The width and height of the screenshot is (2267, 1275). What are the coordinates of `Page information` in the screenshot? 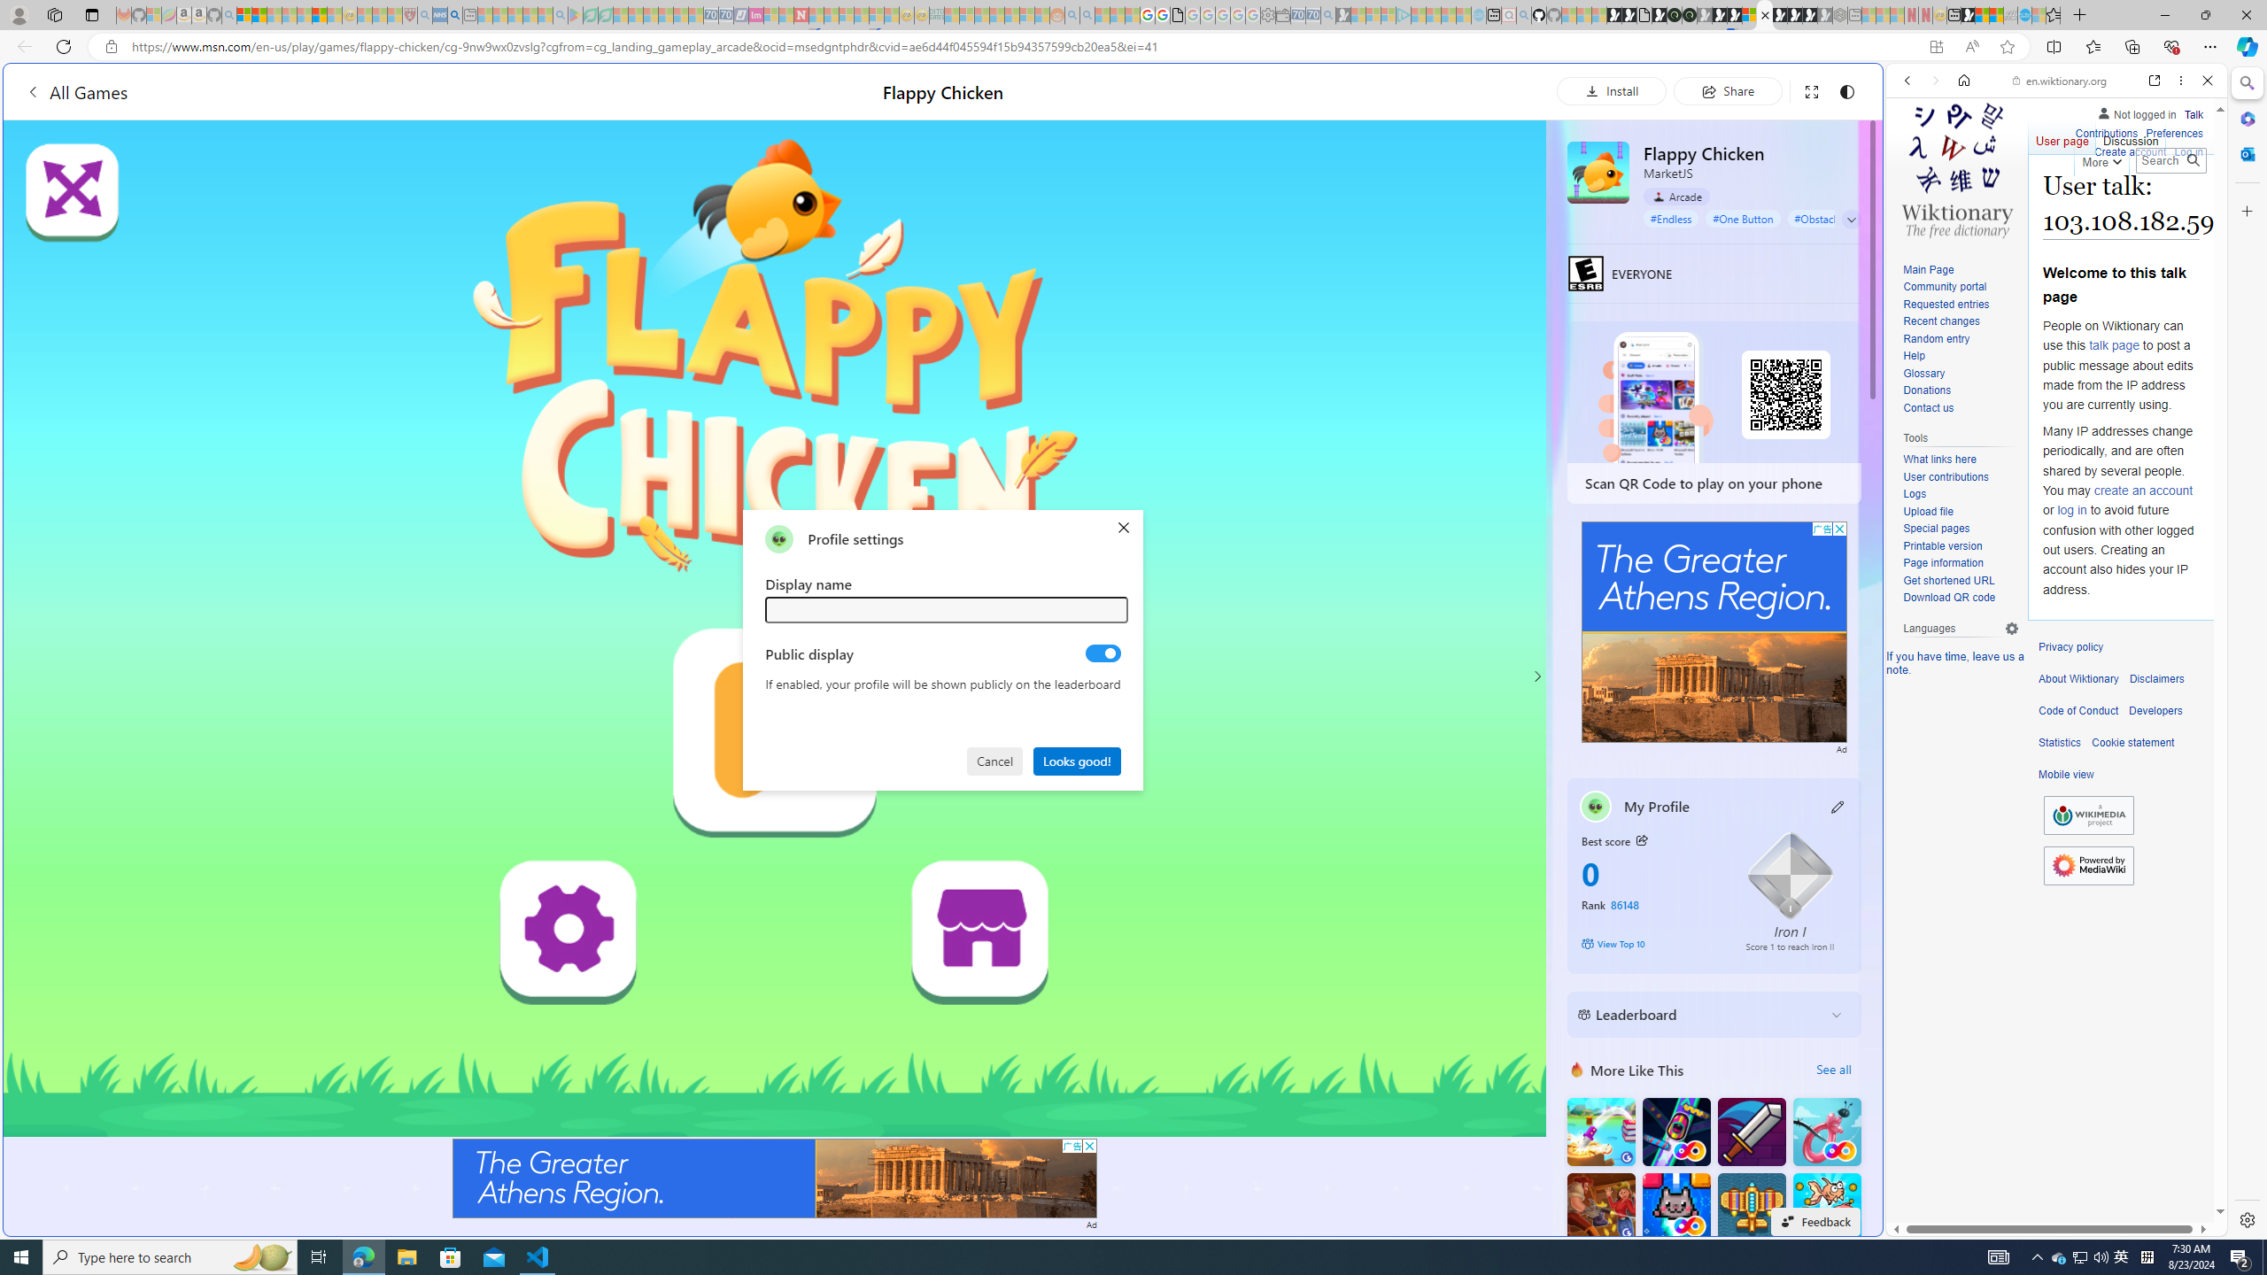 It's located at (1943, 563).